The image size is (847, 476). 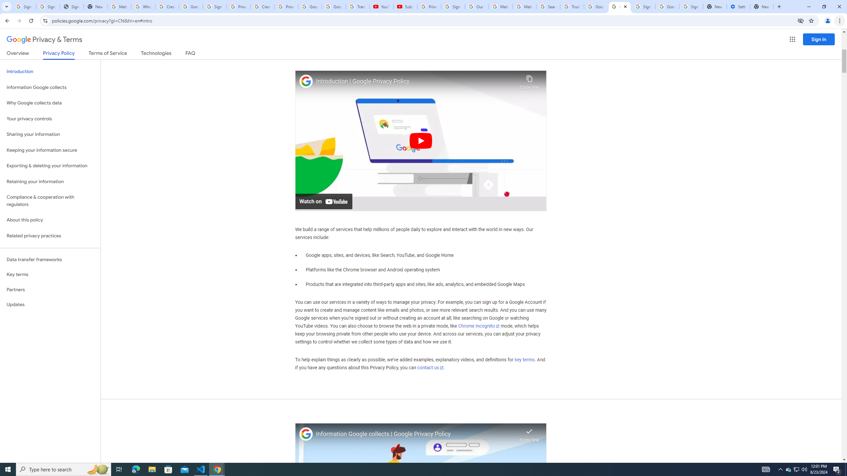 I want to click on Sign In - USA TODAY, so click(x=71, y=7).